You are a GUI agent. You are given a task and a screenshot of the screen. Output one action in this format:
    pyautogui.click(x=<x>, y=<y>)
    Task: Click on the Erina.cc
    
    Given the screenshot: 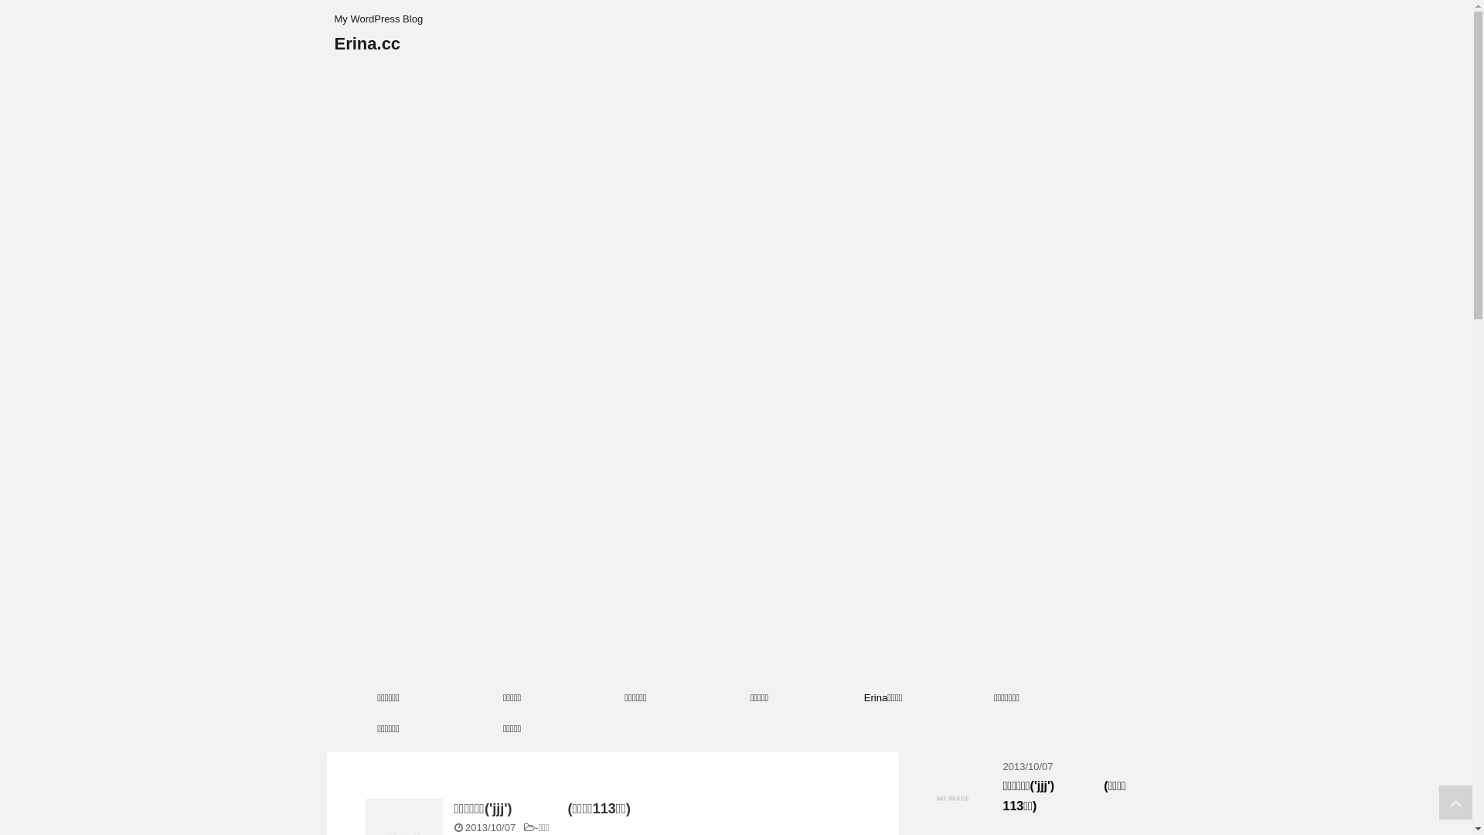 What is the action you would take?
    pyautogui.click(x=367, y=43)
    